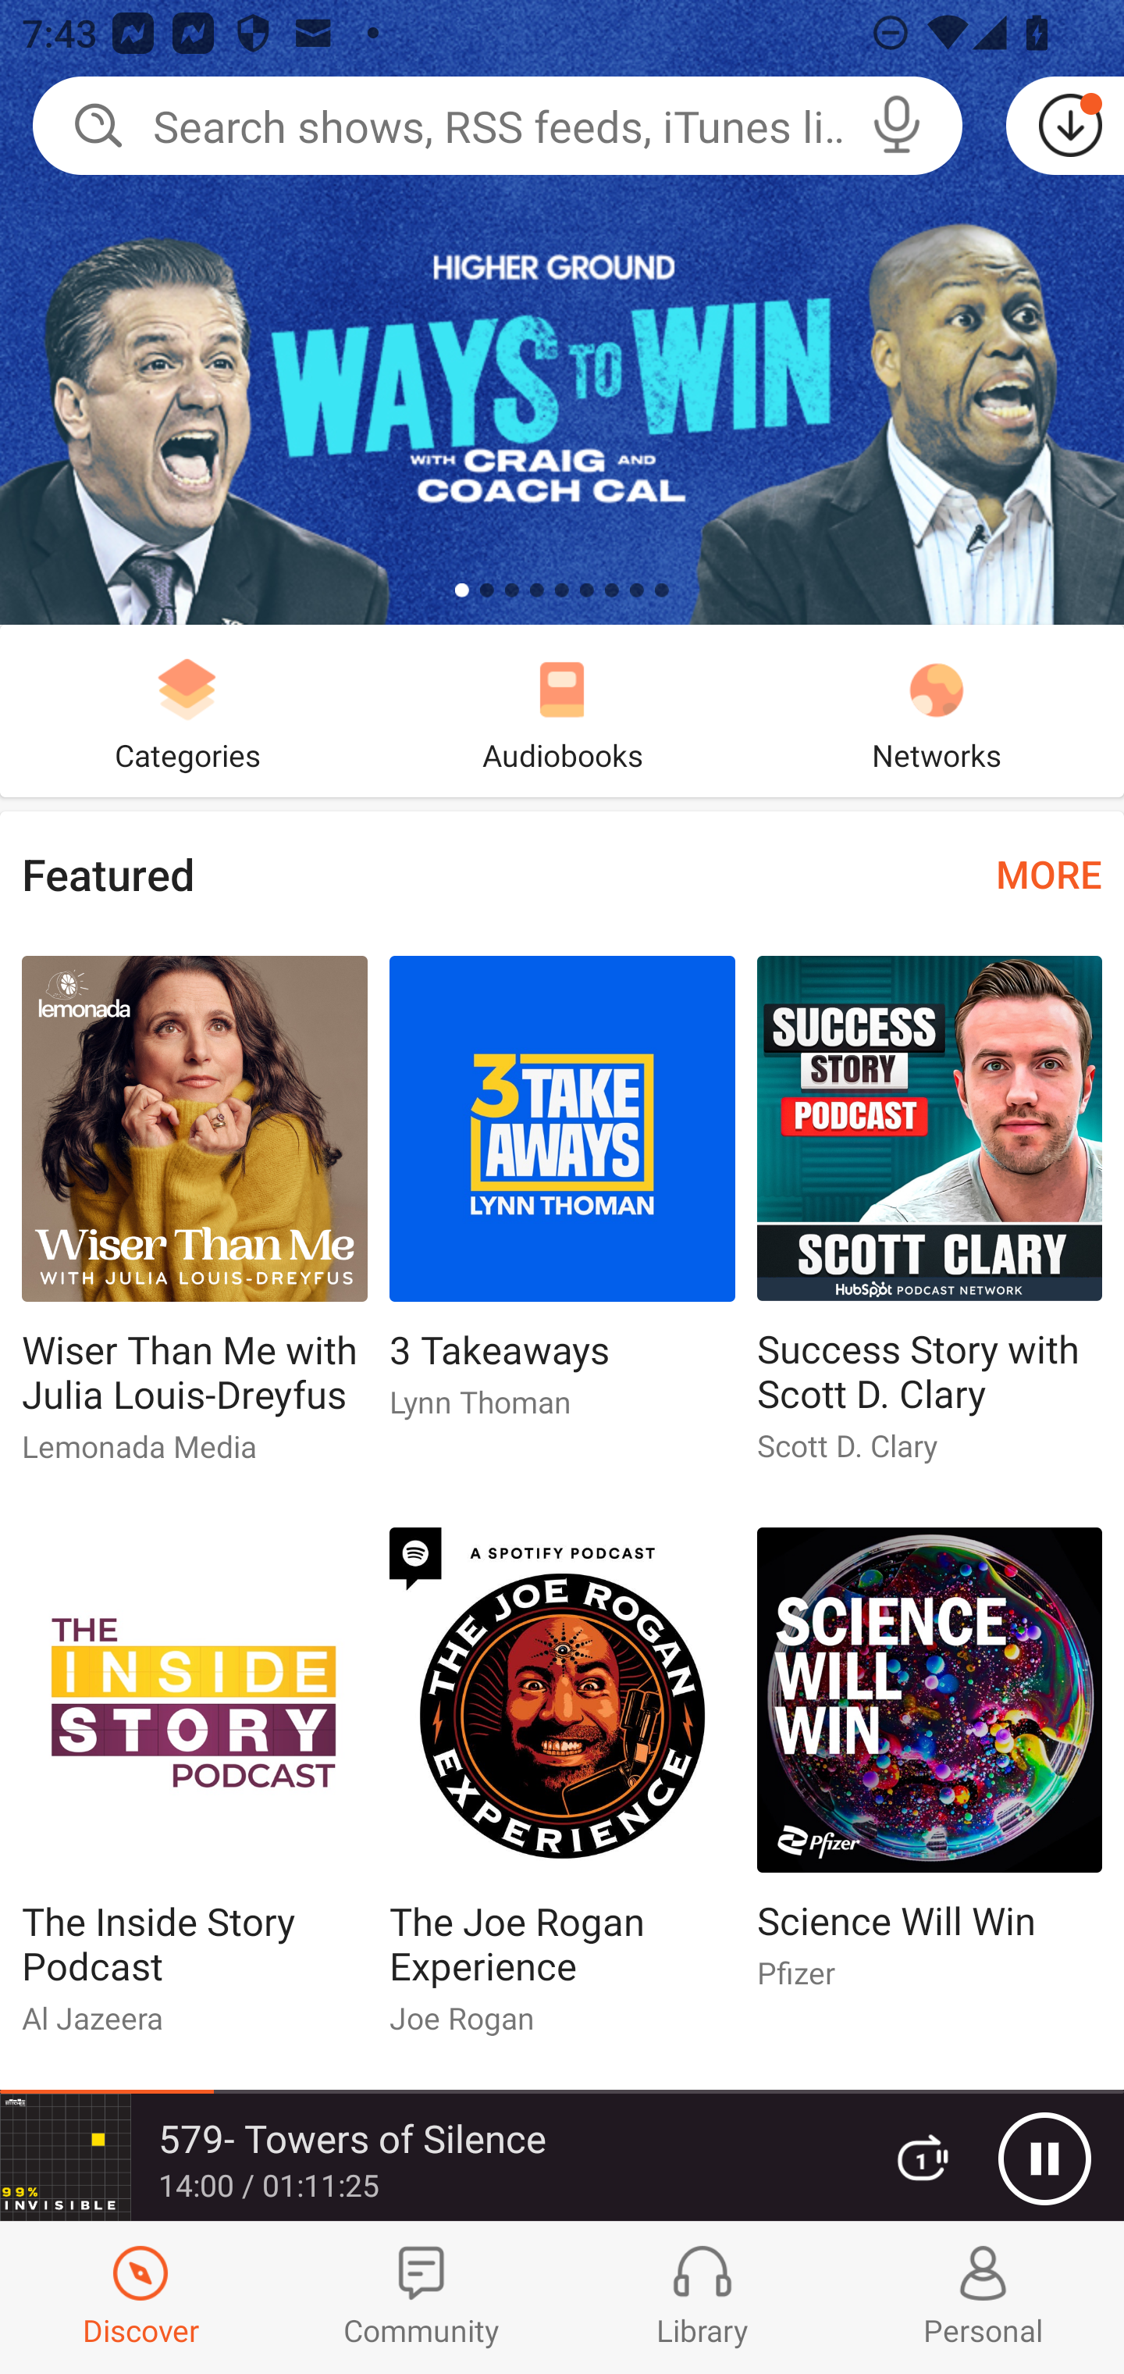  What do you see at coordinates (983, 2297) in the screenshot?
I see `Profiles and Settings Personal` at bounding box center [983, 2297].